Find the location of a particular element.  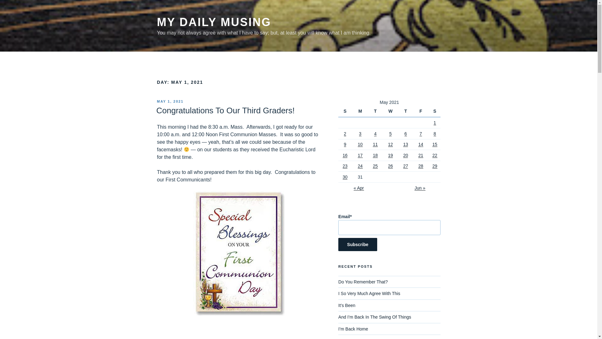

Do You Remember That? is located at coordinates (363, 282).